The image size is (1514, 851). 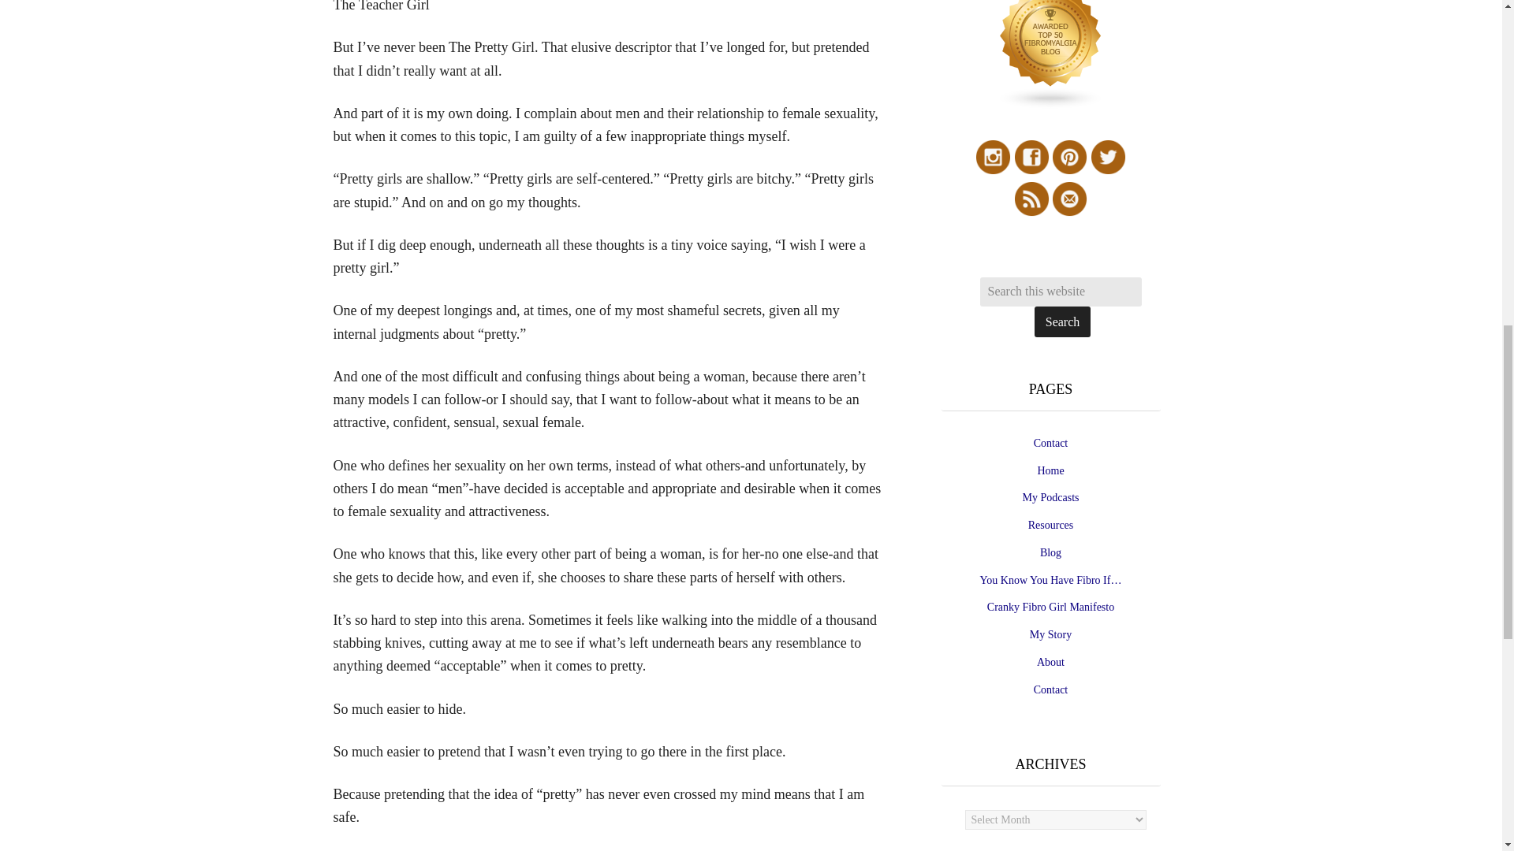 What do you see at coordinates (1063, 321) in the screenshot?
I see `Search` at bounding box center [1063, 321].